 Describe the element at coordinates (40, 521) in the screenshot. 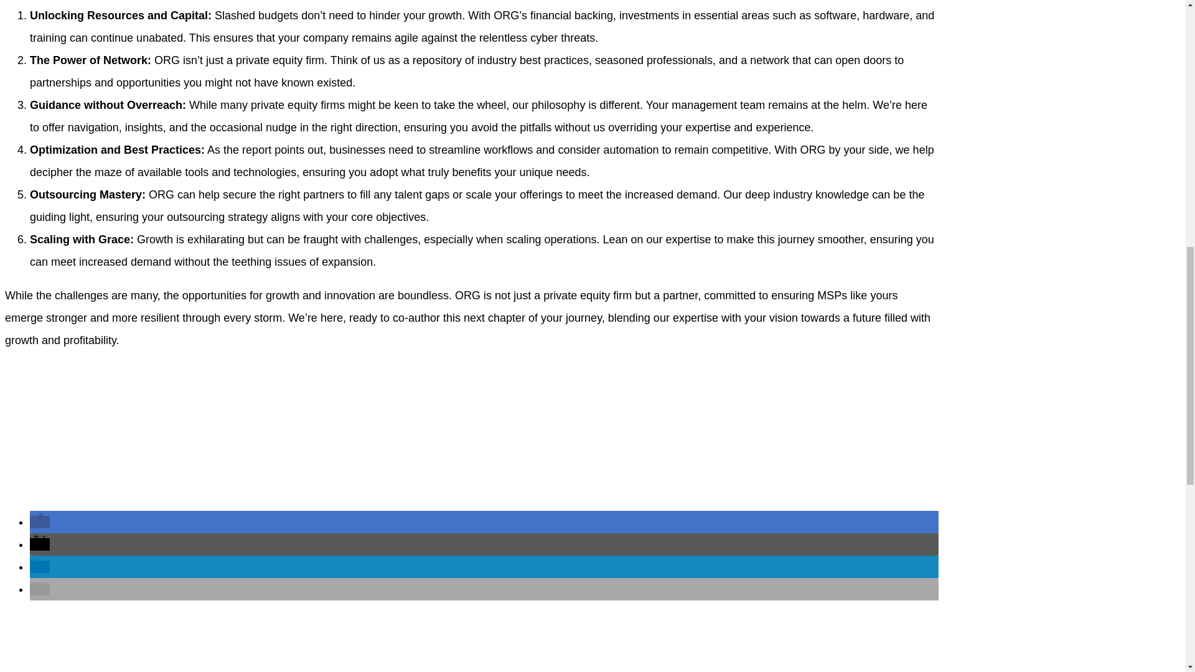

I see `Share on Facebook` at that location.